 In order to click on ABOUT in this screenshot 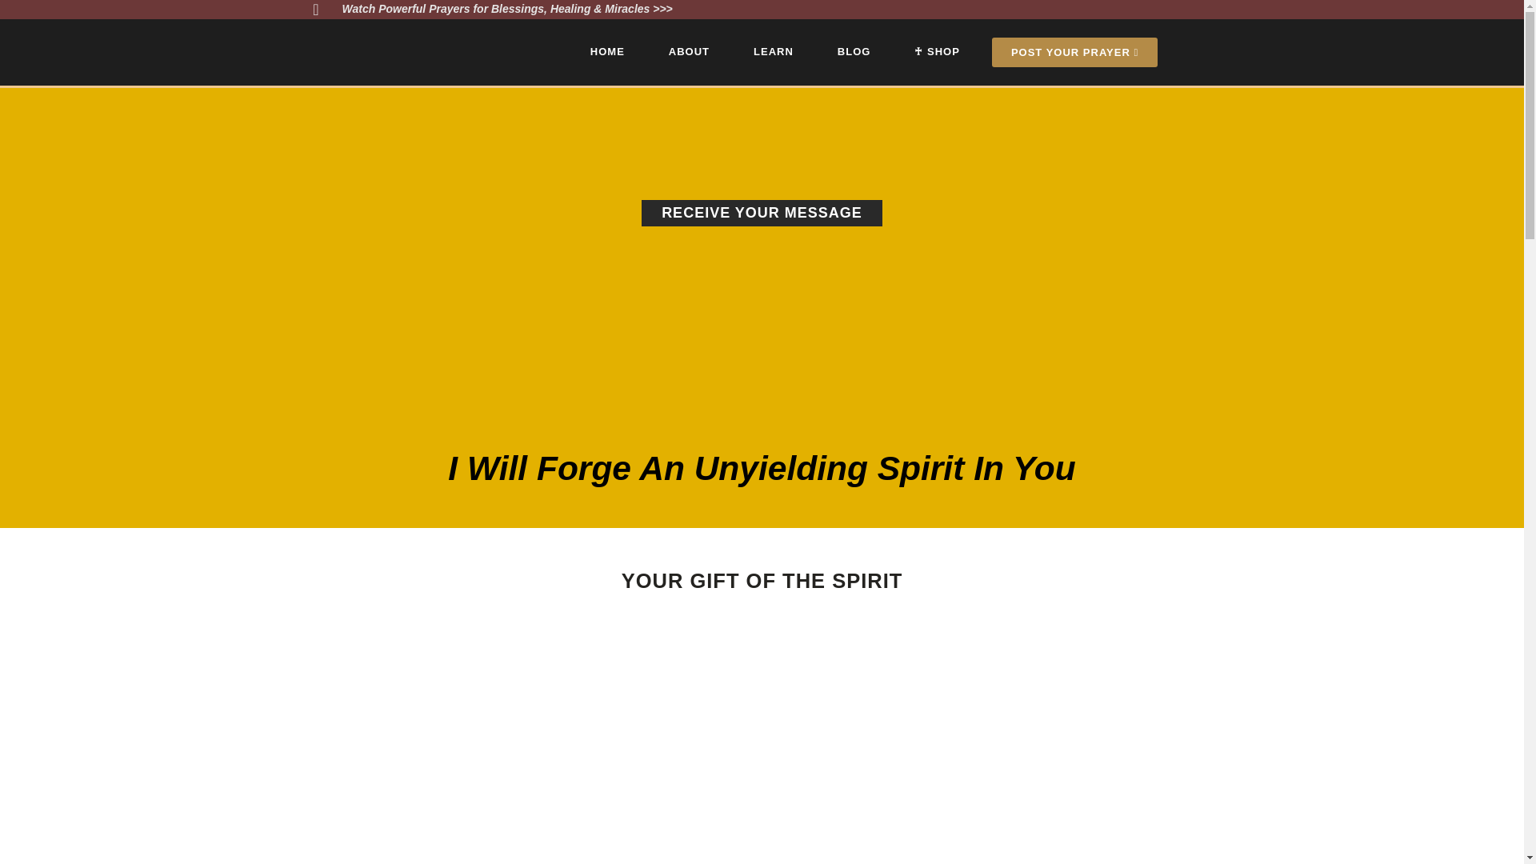, I will do `click(689, 51)`.